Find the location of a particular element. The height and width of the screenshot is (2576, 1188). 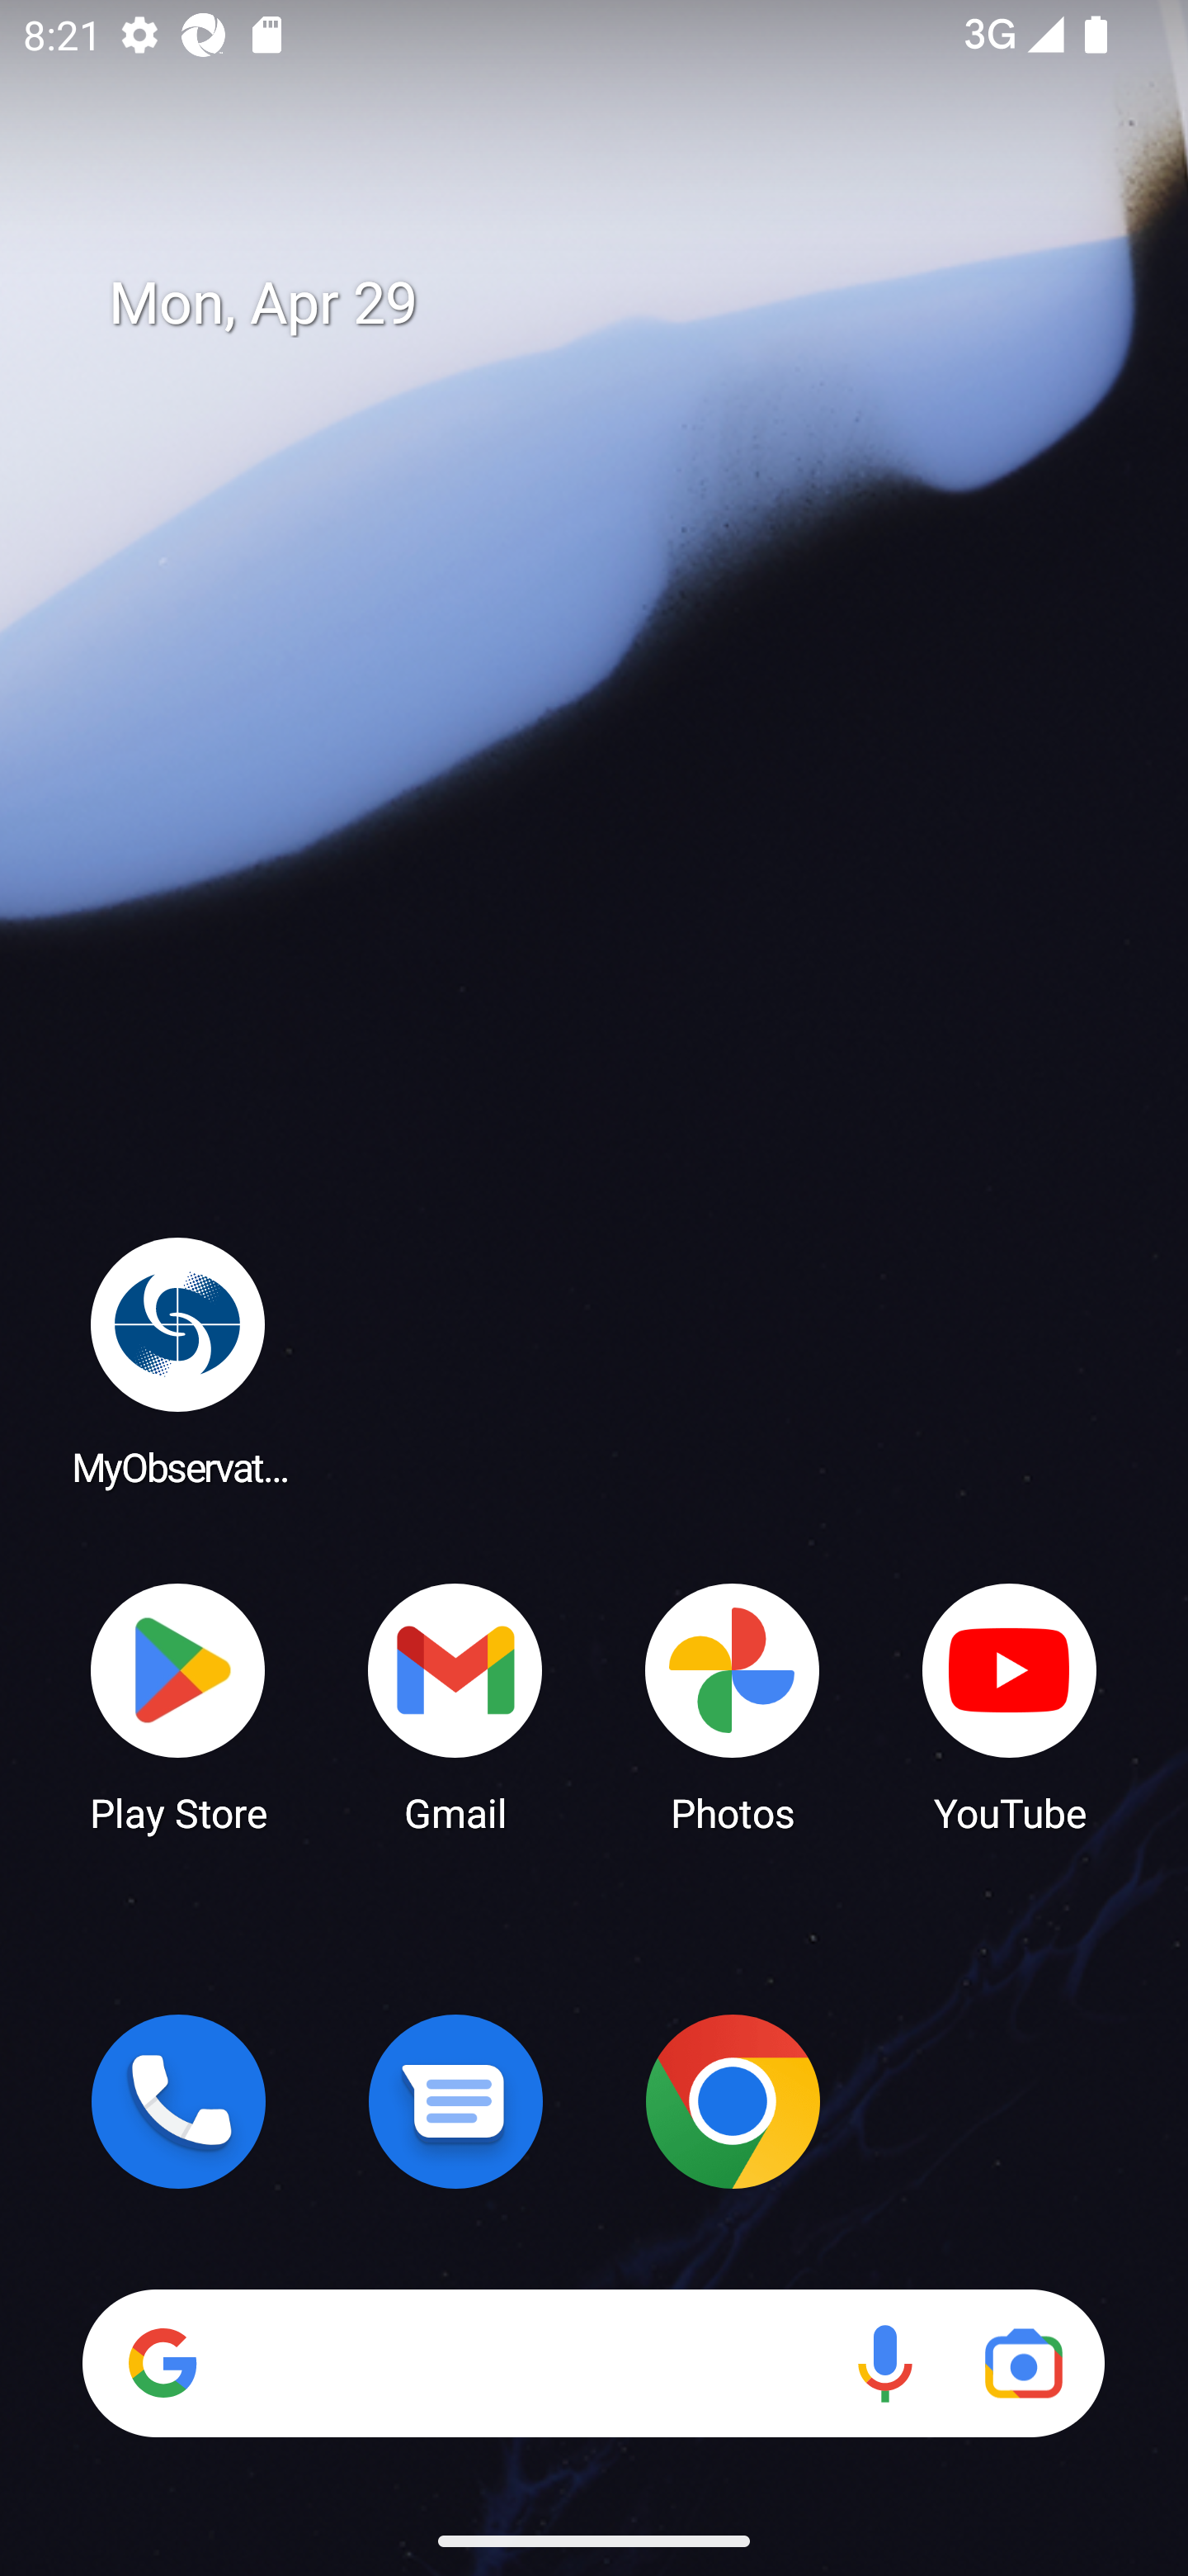

YouTube is located at coordinates (1010, 1706).